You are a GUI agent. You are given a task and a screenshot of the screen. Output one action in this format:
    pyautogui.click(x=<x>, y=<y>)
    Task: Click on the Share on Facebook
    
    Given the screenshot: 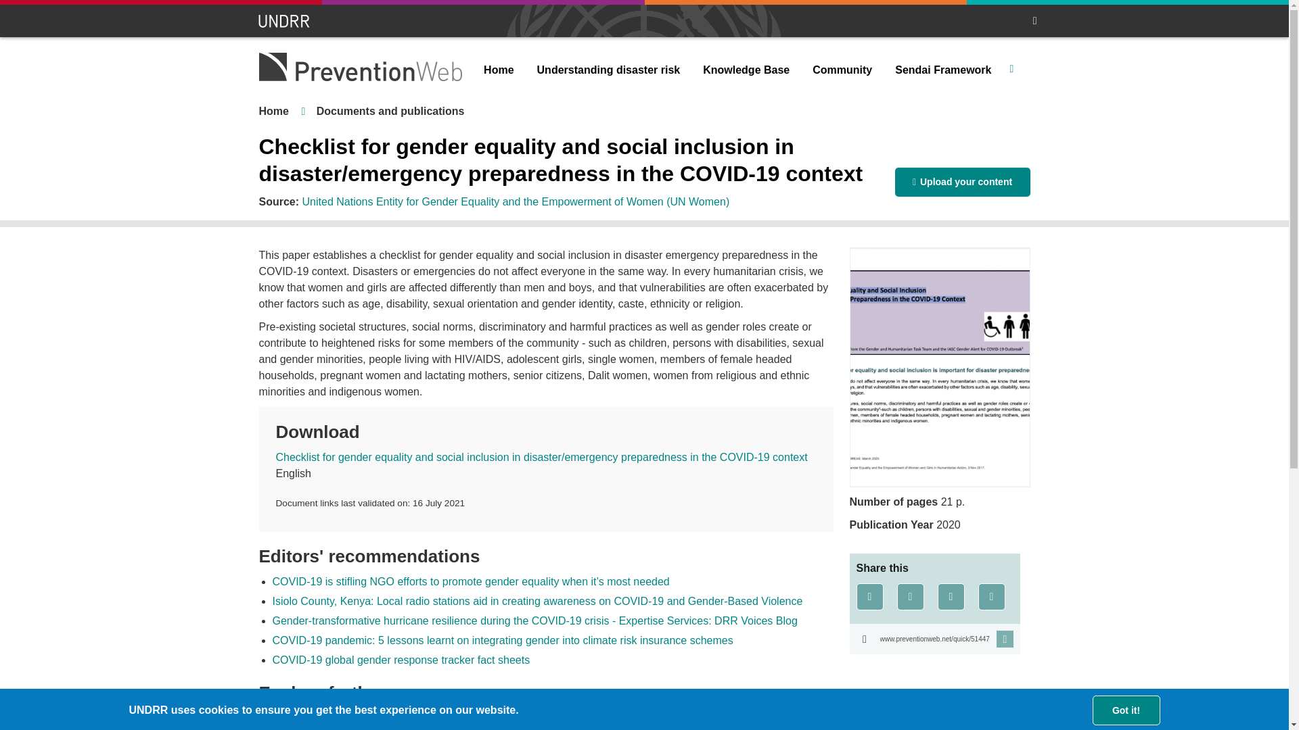 What is the action you would take?
    pyautogui.click(x=869, y=596)
    